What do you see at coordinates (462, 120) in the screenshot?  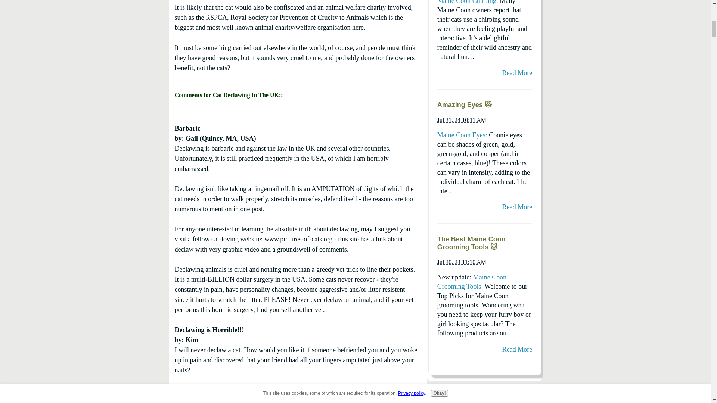 I see `2024-07-31T10:11:22-0400` at bounding box center [462, 120].